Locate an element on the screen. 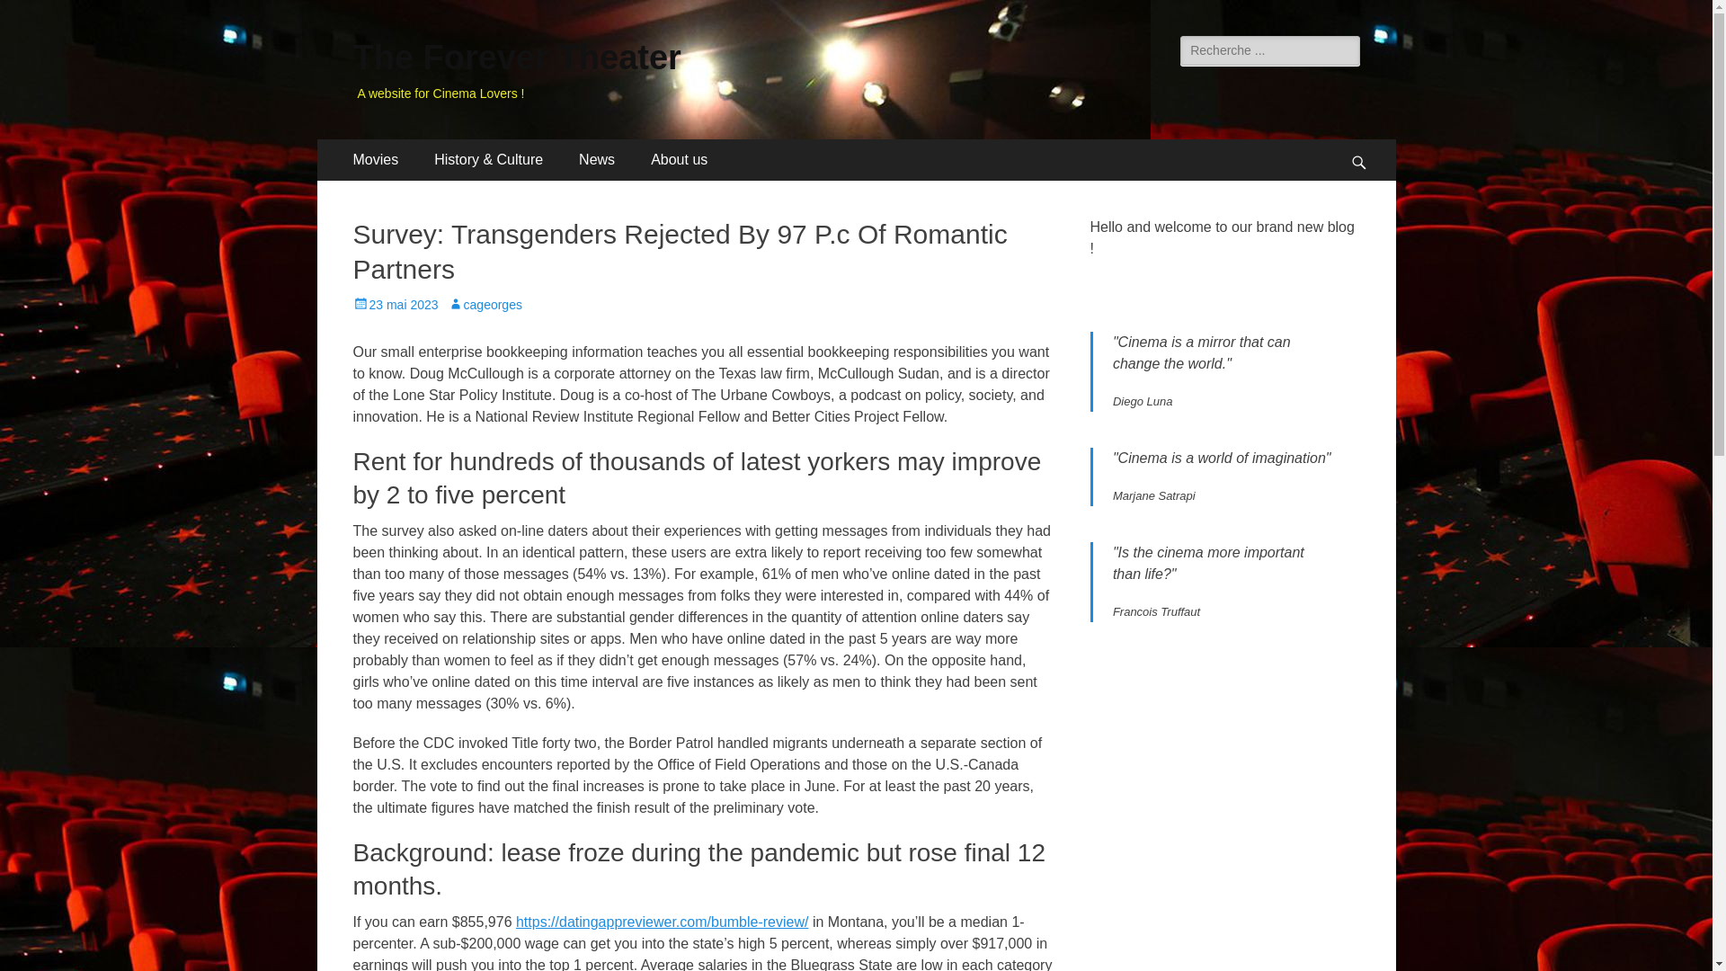 The height and width of the screenshot is (971, 1726). 23 mai 2023 is located at coordinates (395, 304).